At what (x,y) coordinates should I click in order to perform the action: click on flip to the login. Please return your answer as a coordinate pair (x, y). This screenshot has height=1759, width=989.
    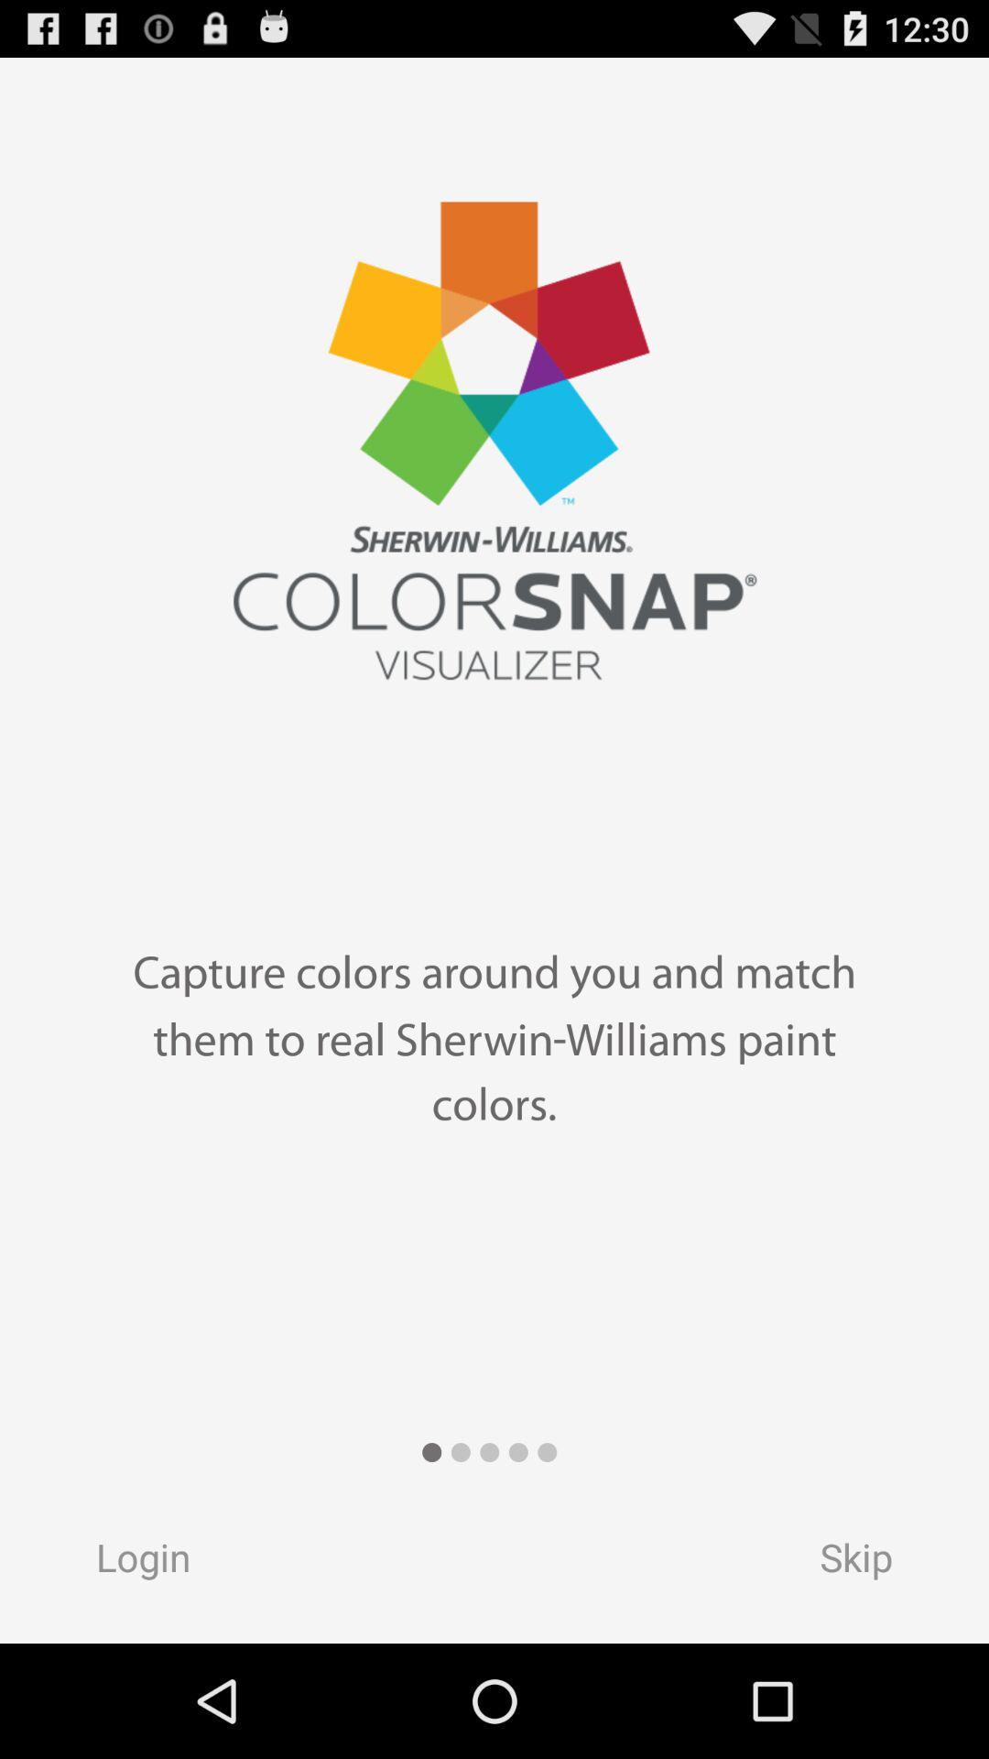
    Looking at the image, I should click on (125, 1563).